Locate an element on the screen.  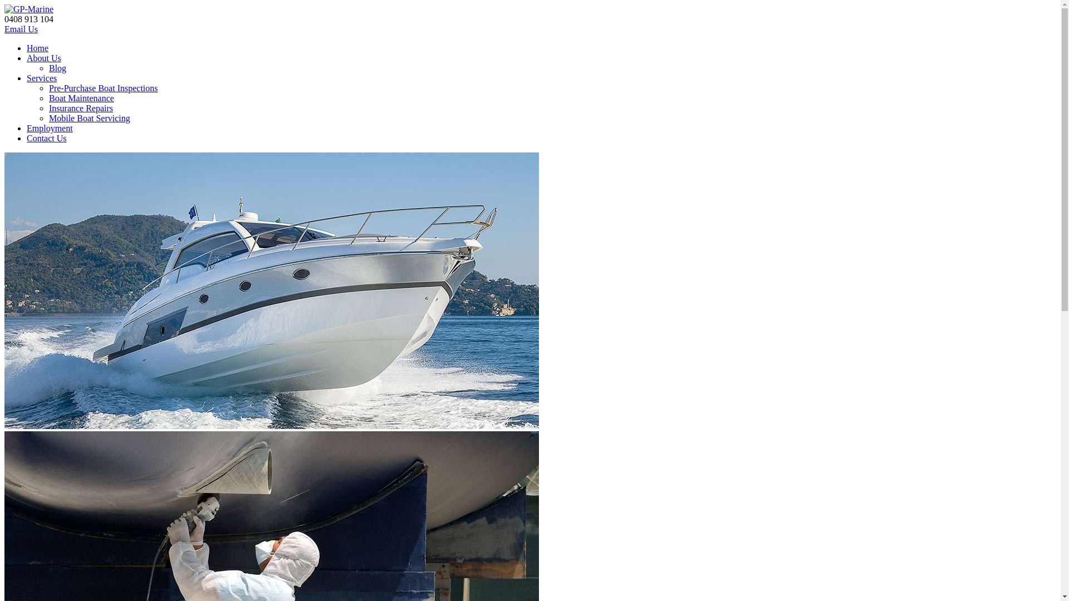
Banner 1 is located at coordinates (272, 290).